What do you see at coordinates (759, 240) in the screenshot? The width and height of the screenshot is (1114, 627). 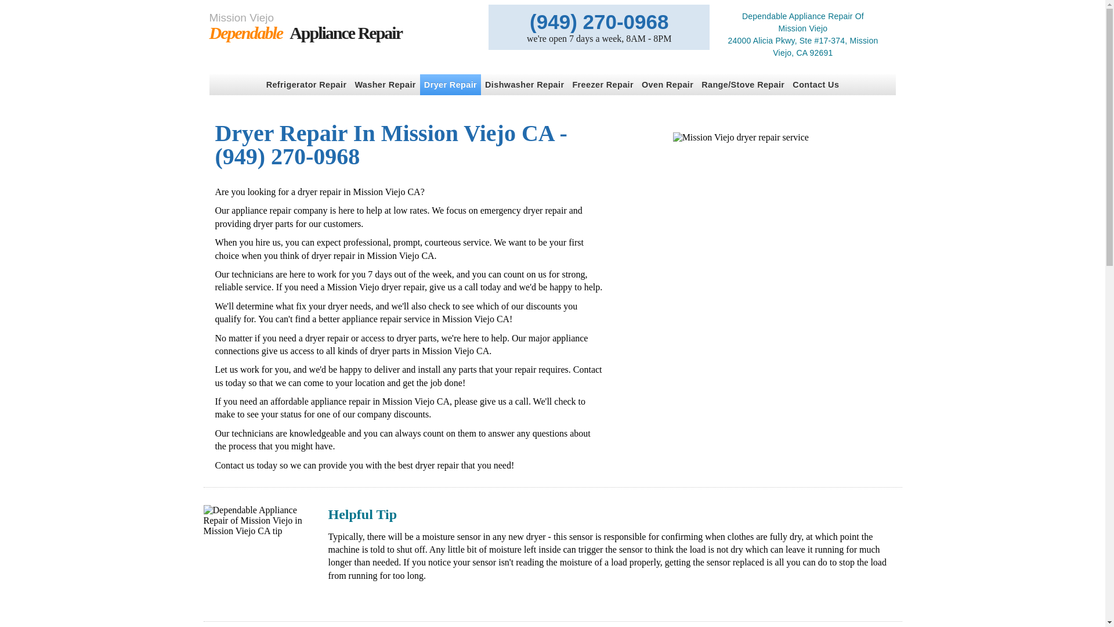 I see `Homepage` at bounding box center [759, 240].